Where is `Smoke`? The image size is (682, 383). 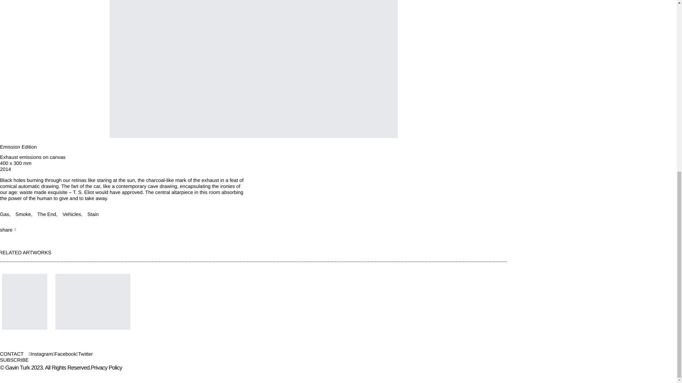
Smoke is located at coordinates (24, 214).